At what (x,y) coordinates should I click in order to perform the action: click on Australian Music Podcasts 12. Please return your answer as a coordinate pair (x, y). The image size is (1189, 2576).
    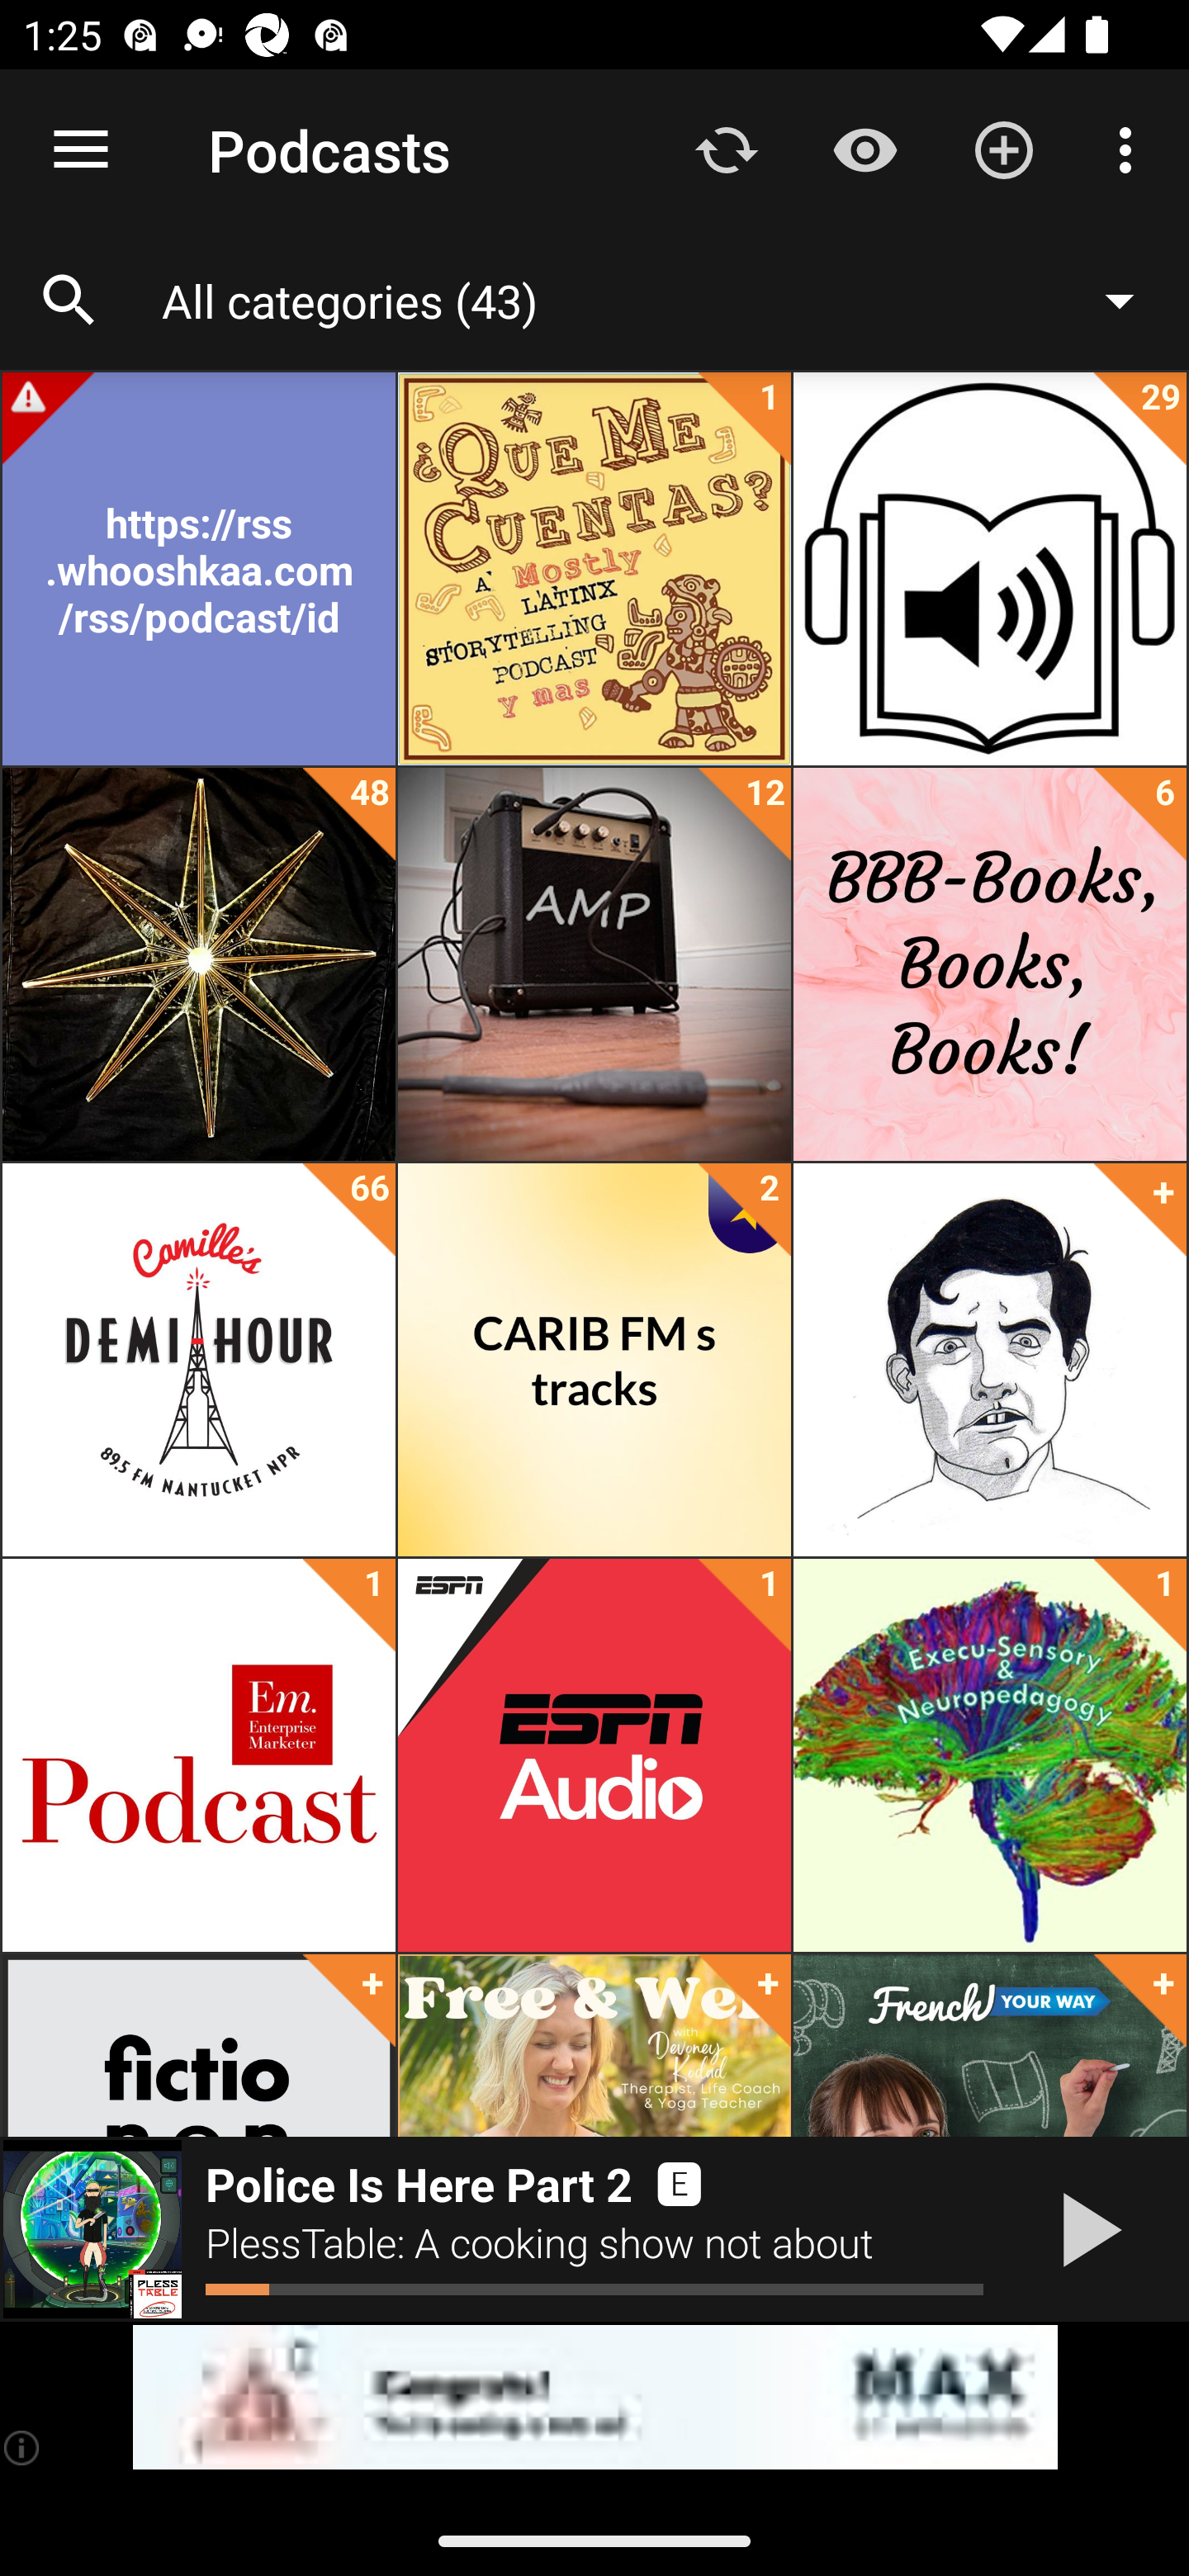
    Looking at the image, I should click on (594, 964).